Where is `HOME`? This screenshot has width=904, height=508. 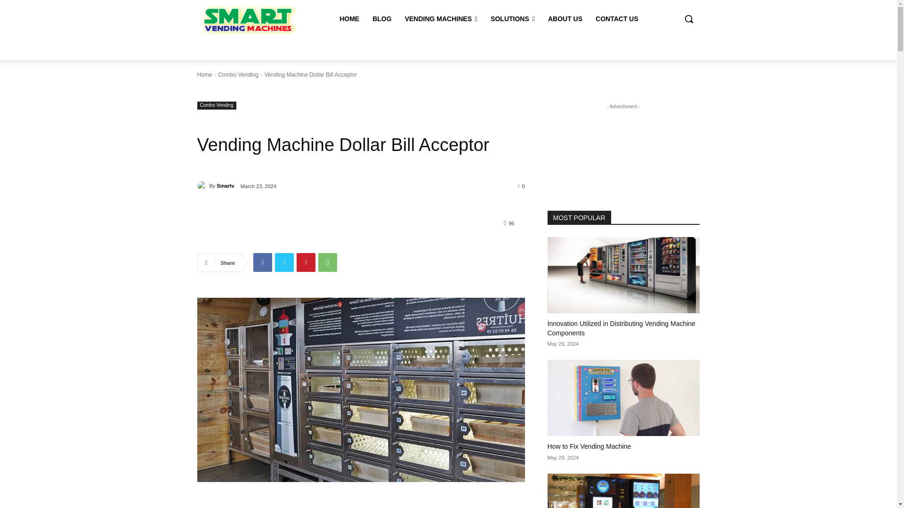
HOME is located at coordinates (349, 19).